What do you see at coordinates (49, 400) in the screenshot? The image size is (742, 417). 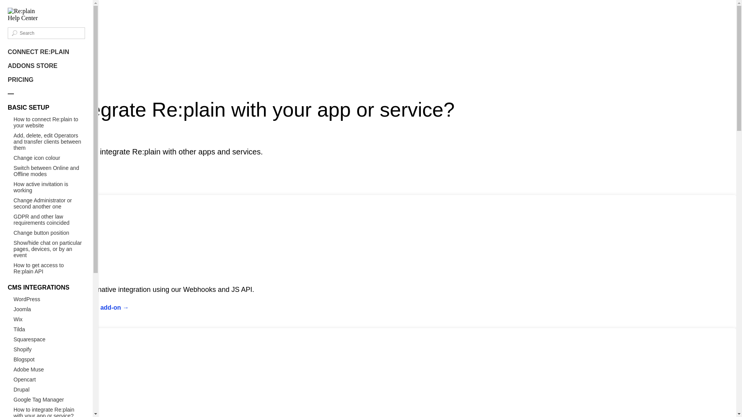 I see `Google Tag Manager` at bounding box center [49, 400].